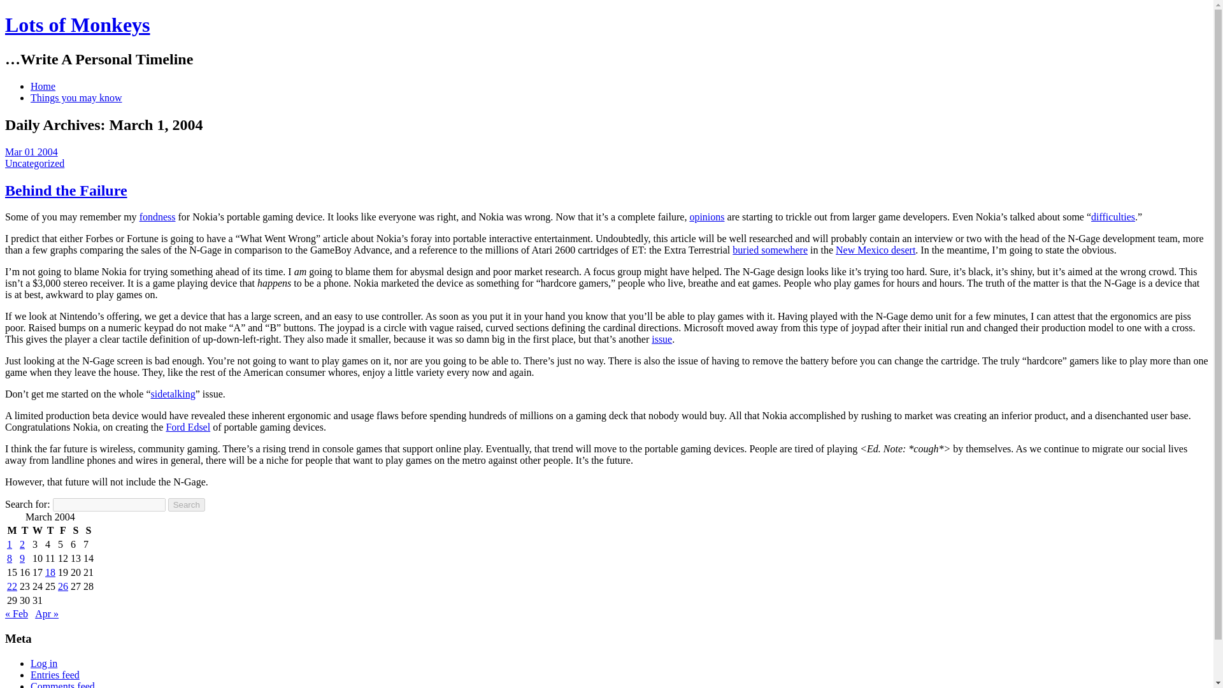 This screenshot has height=688, width=1223. I want to click on Log in, so click(44, 663).